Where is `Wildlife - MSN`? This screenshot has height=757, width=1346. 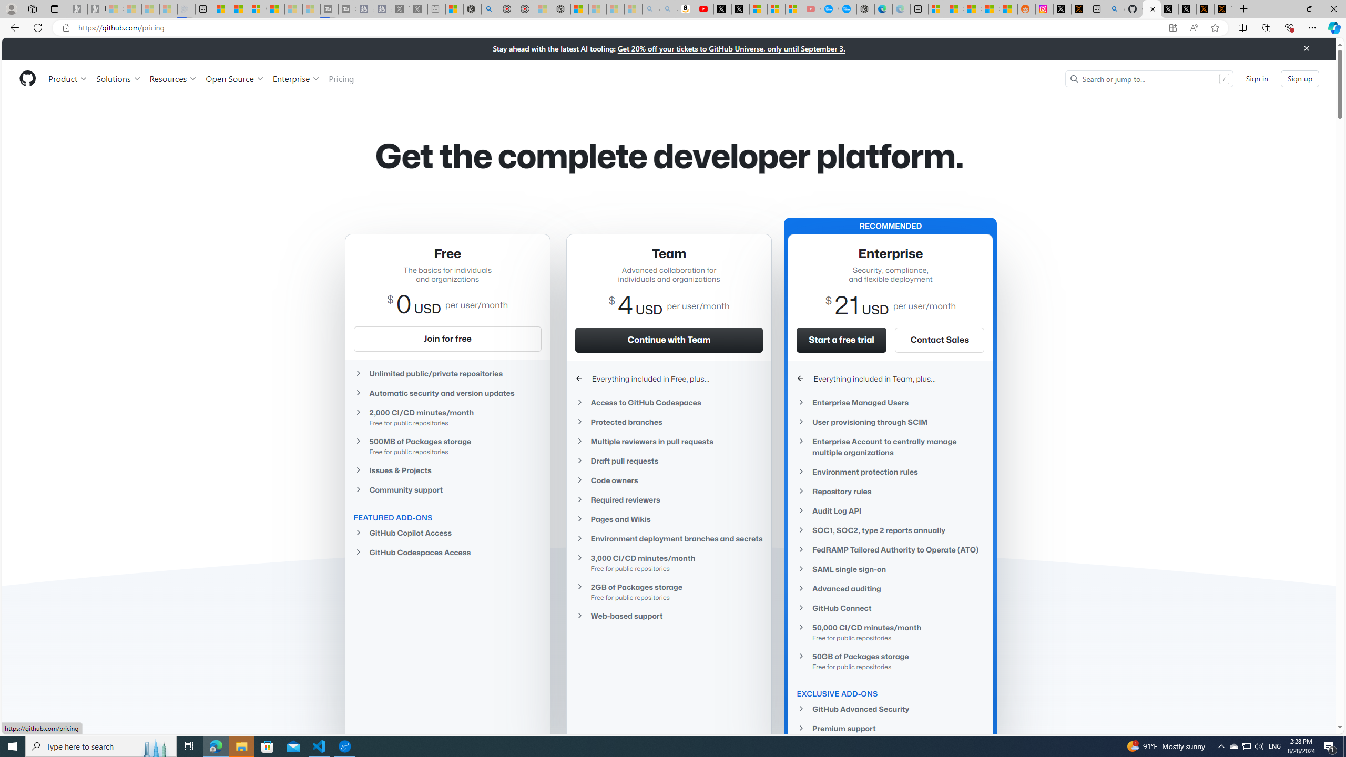
Wildlife - MSN is located at coordinates (454, 9).